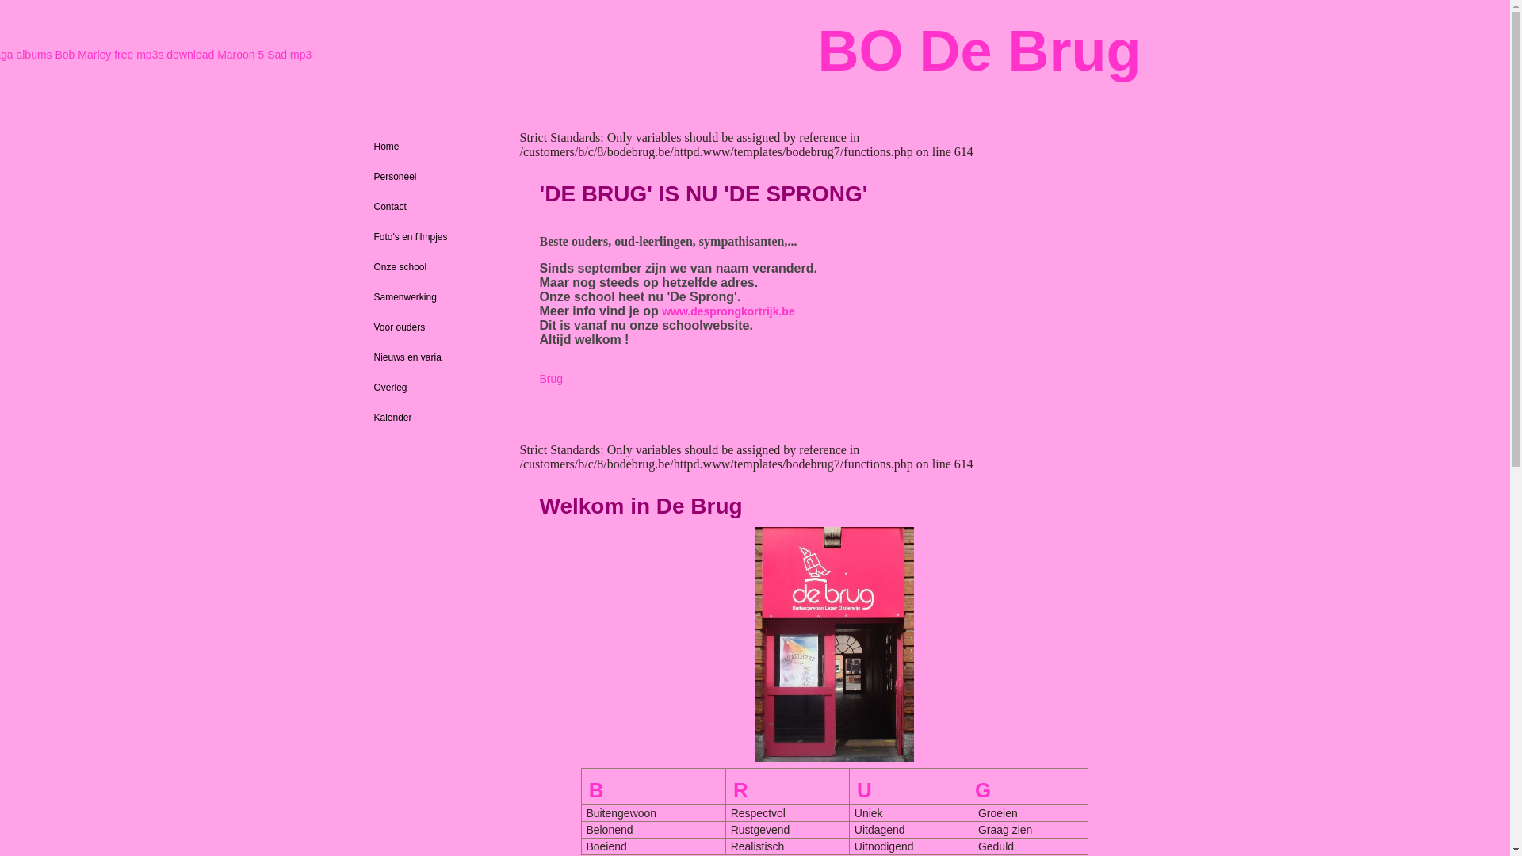 This screenshot has width=1522, height=856. Describe the element at coordinates (440, 237) in the screenshot. I see `Foto's en filmpjes` at that location.